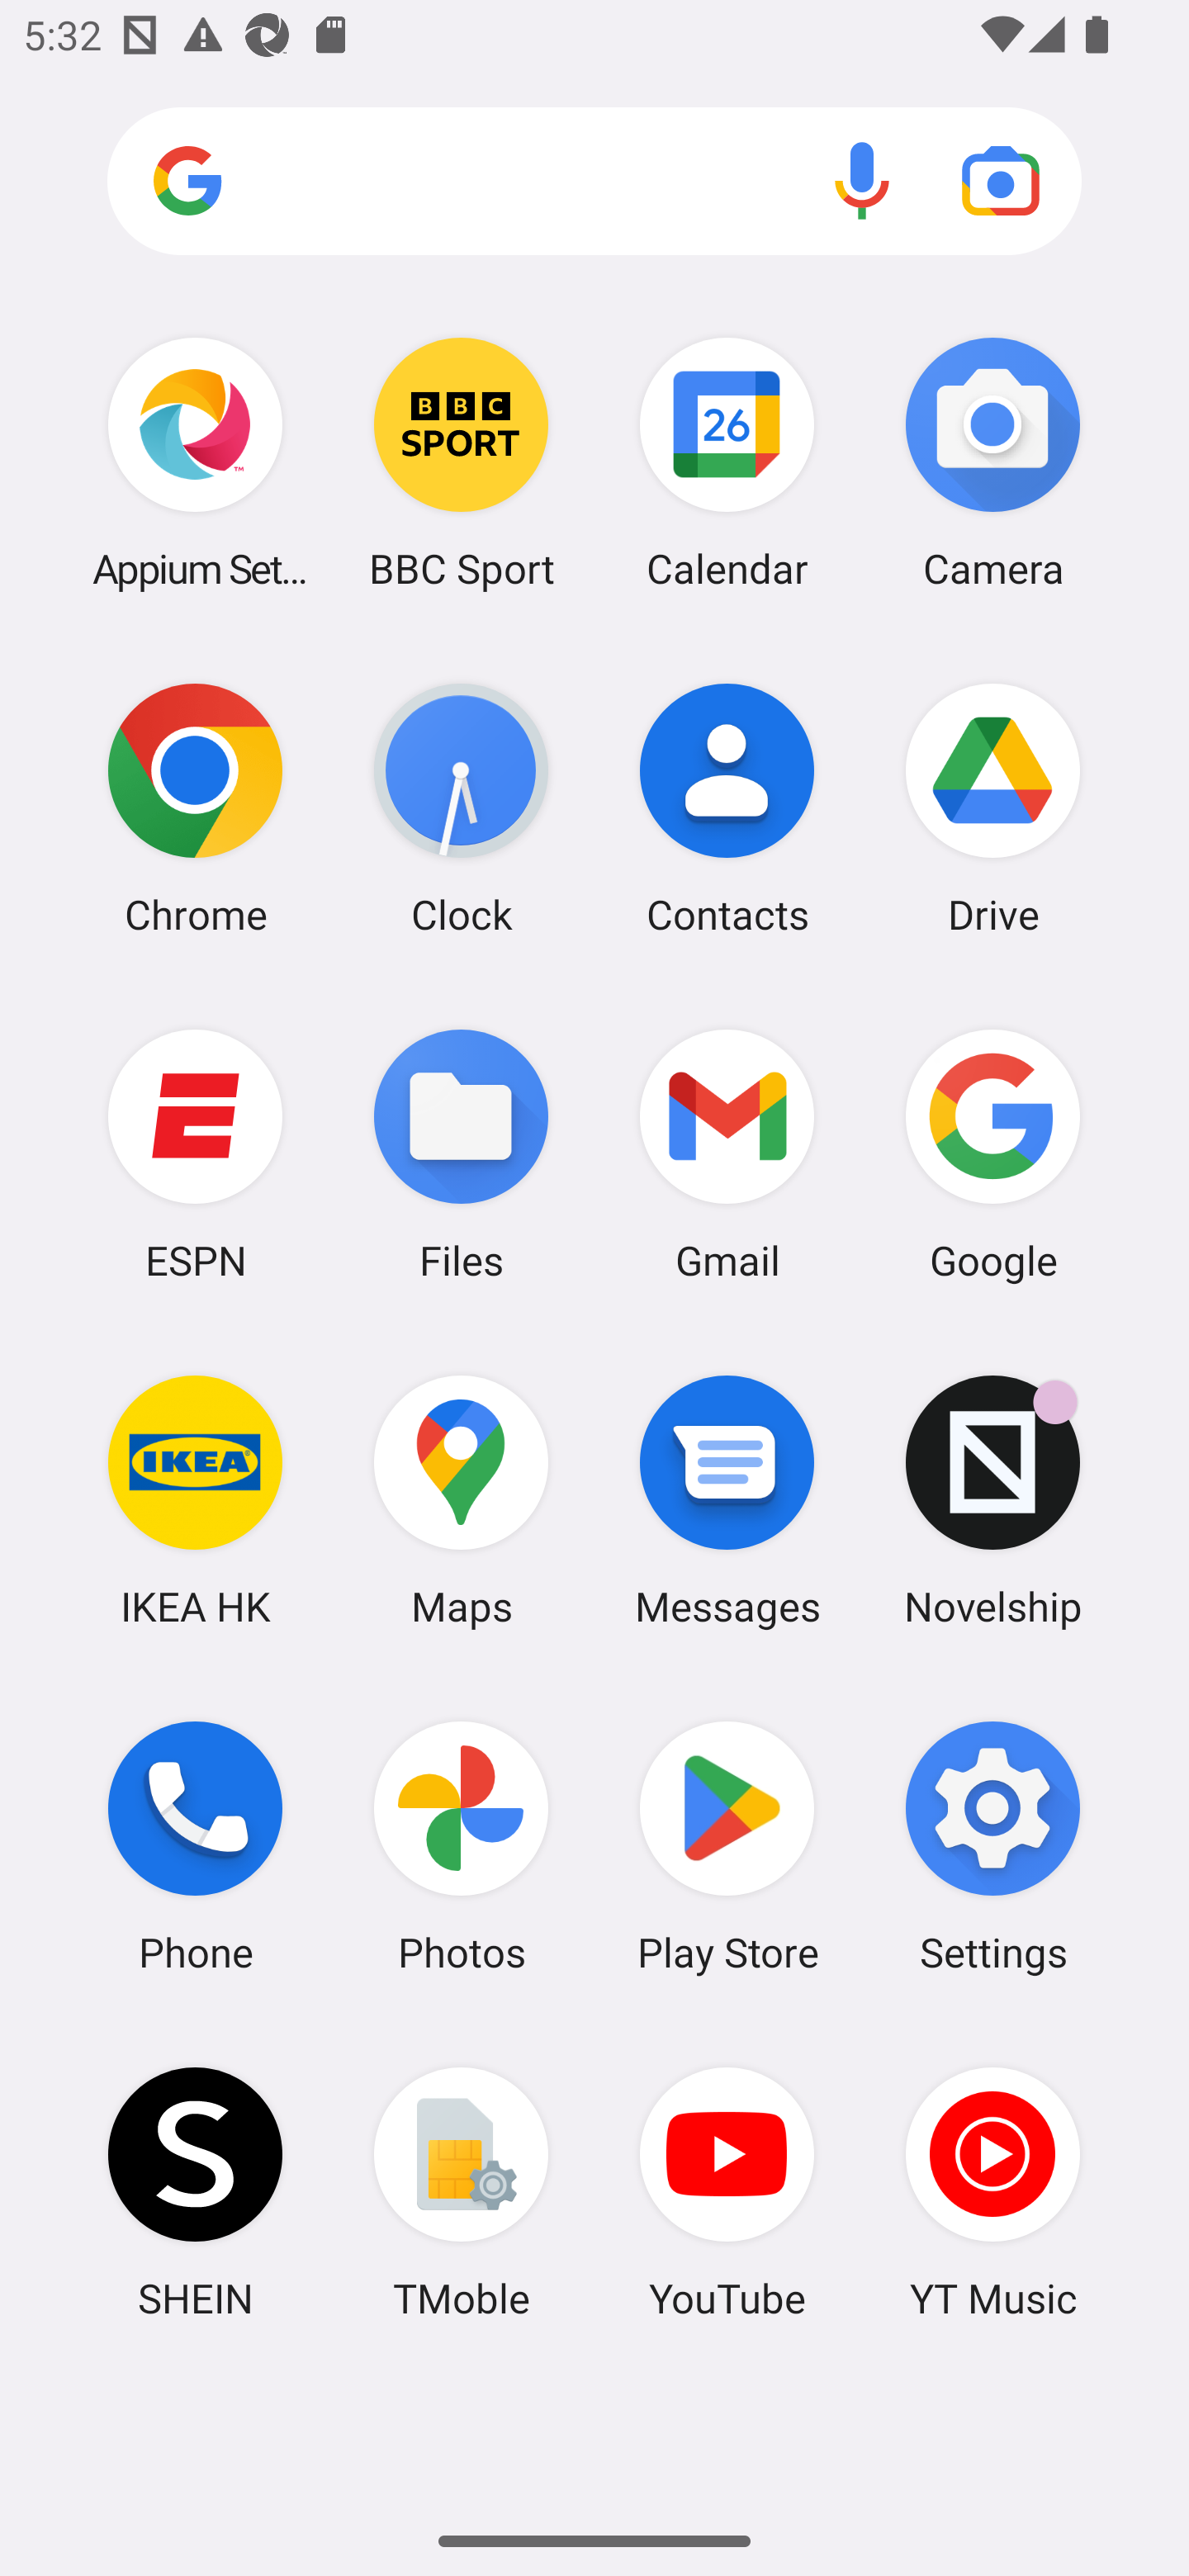  I want to click on Phone, so click(195, 1847).